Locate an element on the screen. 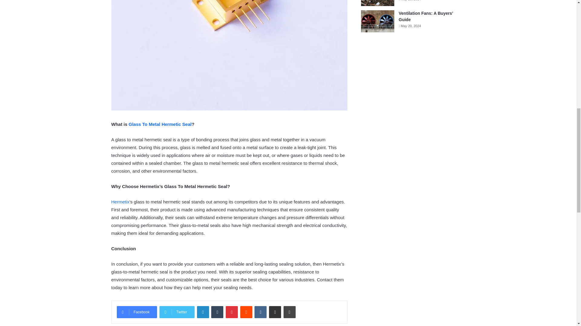  Print is located at coordinates (289, 312).